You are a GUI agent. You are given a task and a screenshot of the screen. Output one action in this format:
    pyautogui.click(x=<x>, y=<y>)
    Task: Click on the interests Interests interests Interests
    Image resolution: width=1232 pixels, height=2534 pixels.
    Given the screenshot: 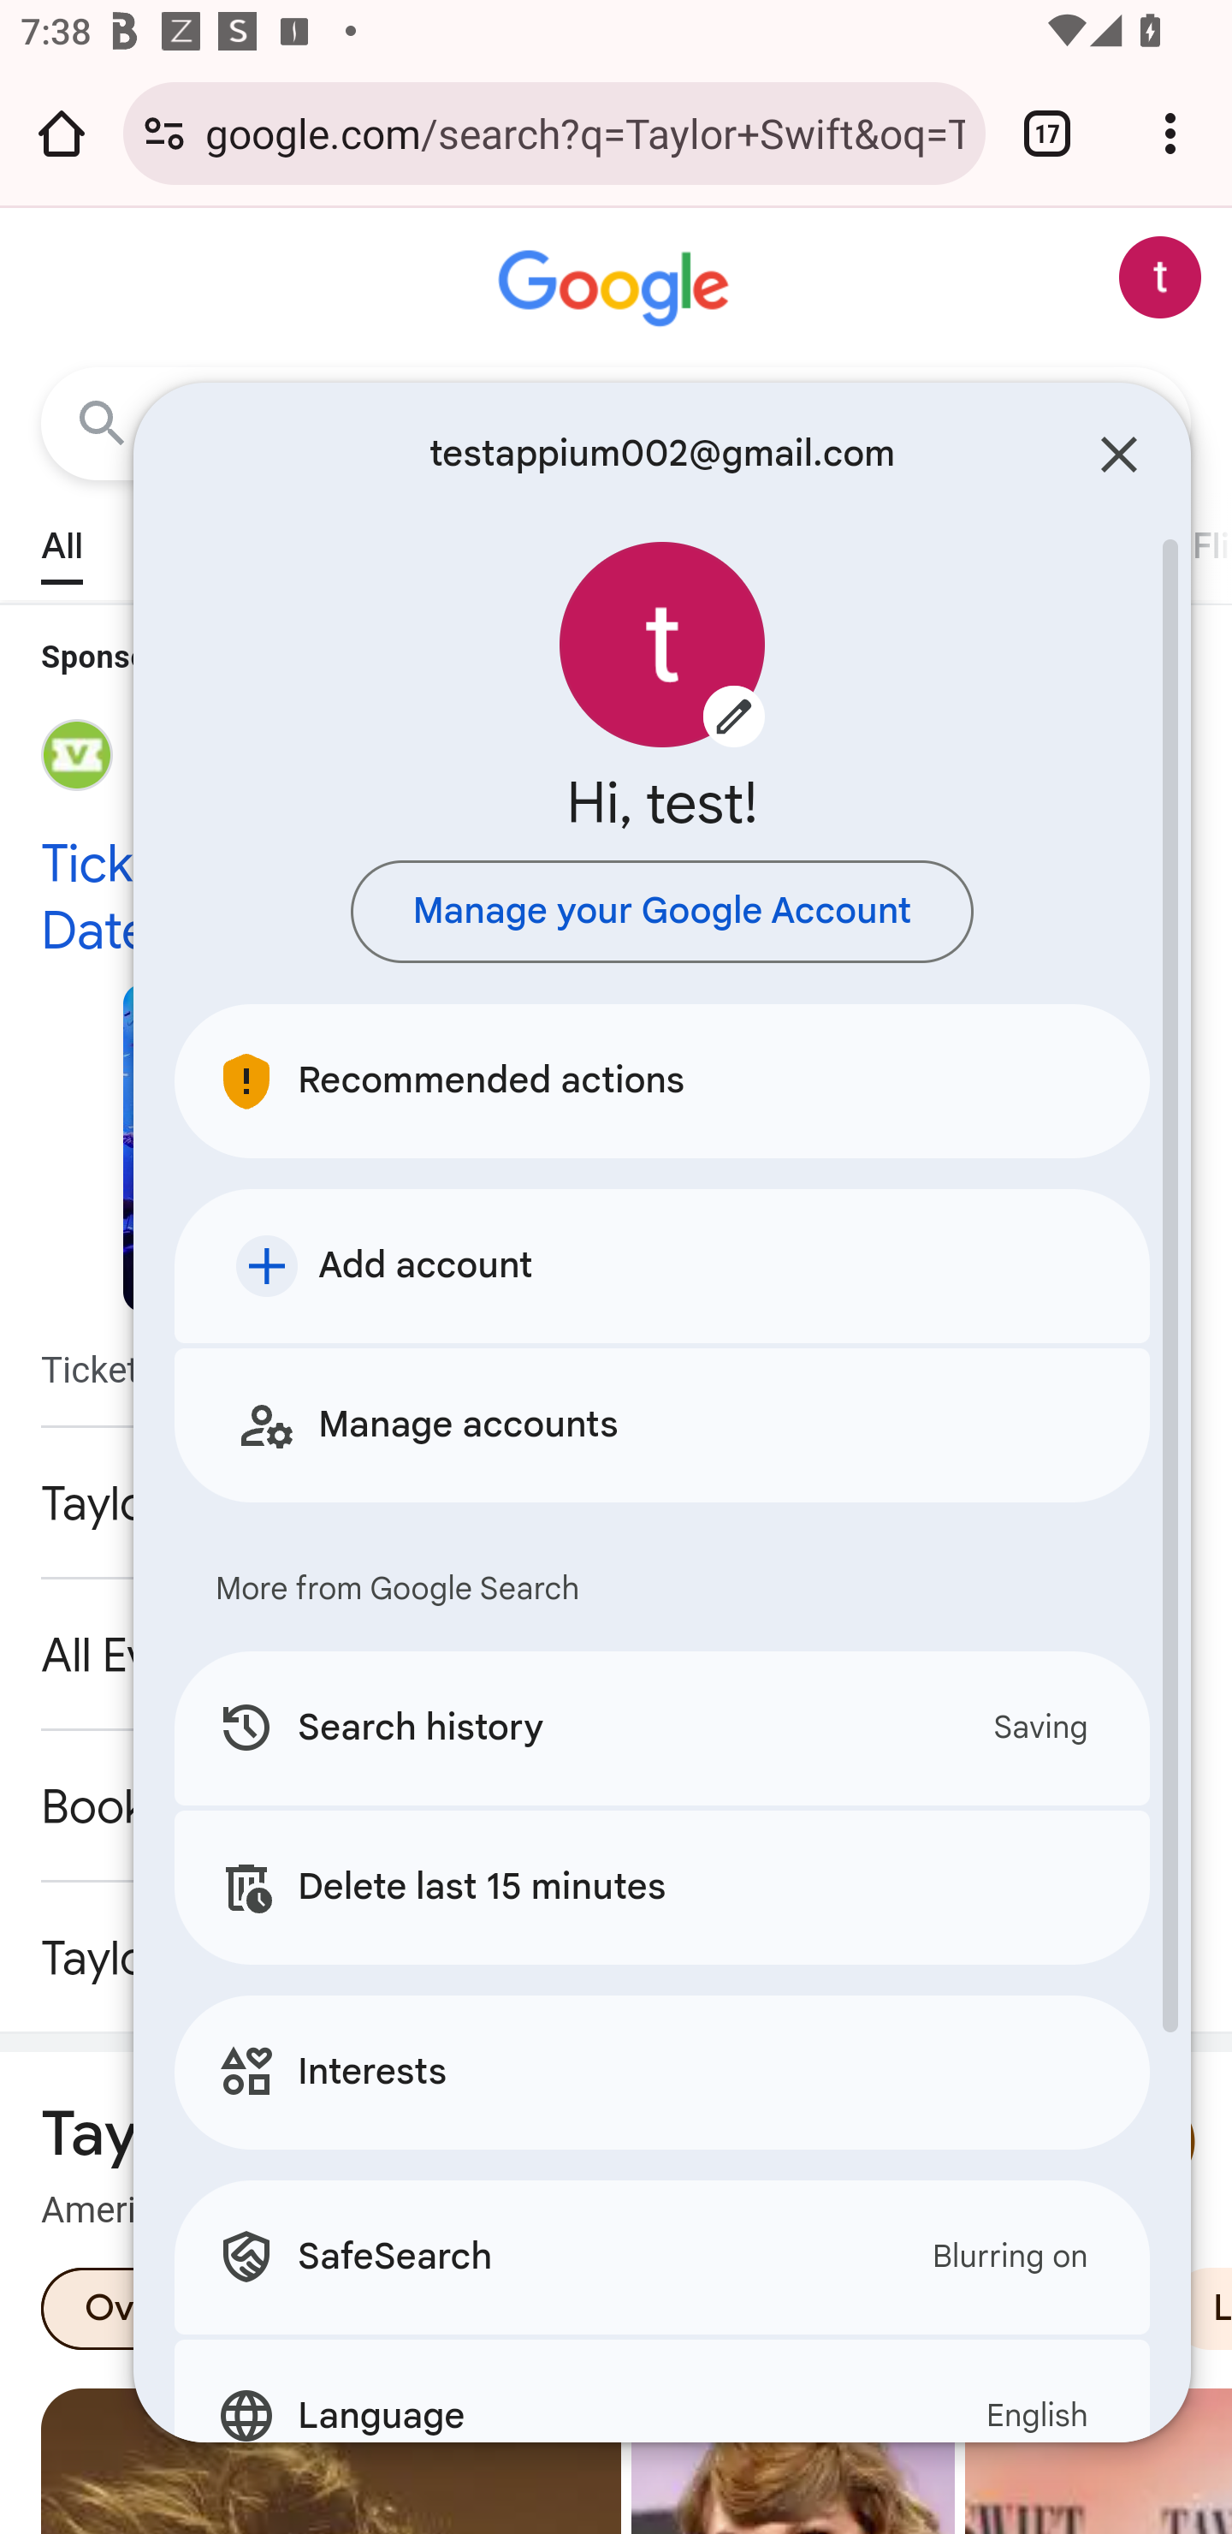 What is the action you would take?
    pyautogui.click(x=662, y=2073)
    